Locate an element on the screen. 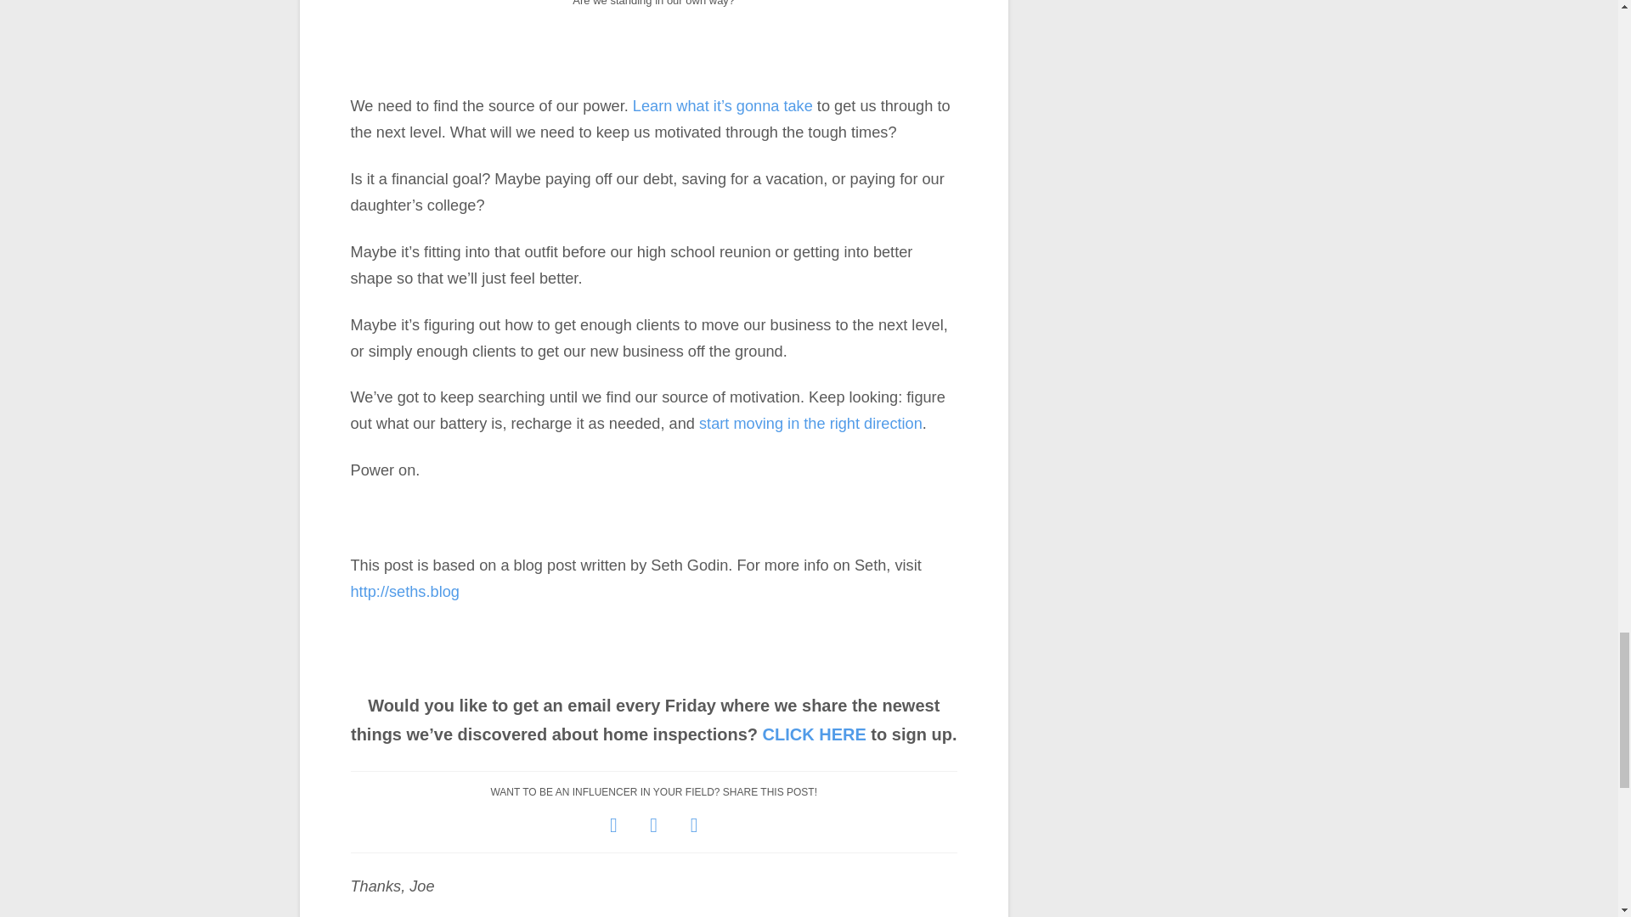 The image size is (1631, 917). CLICK is located at coordinates (788, 734).